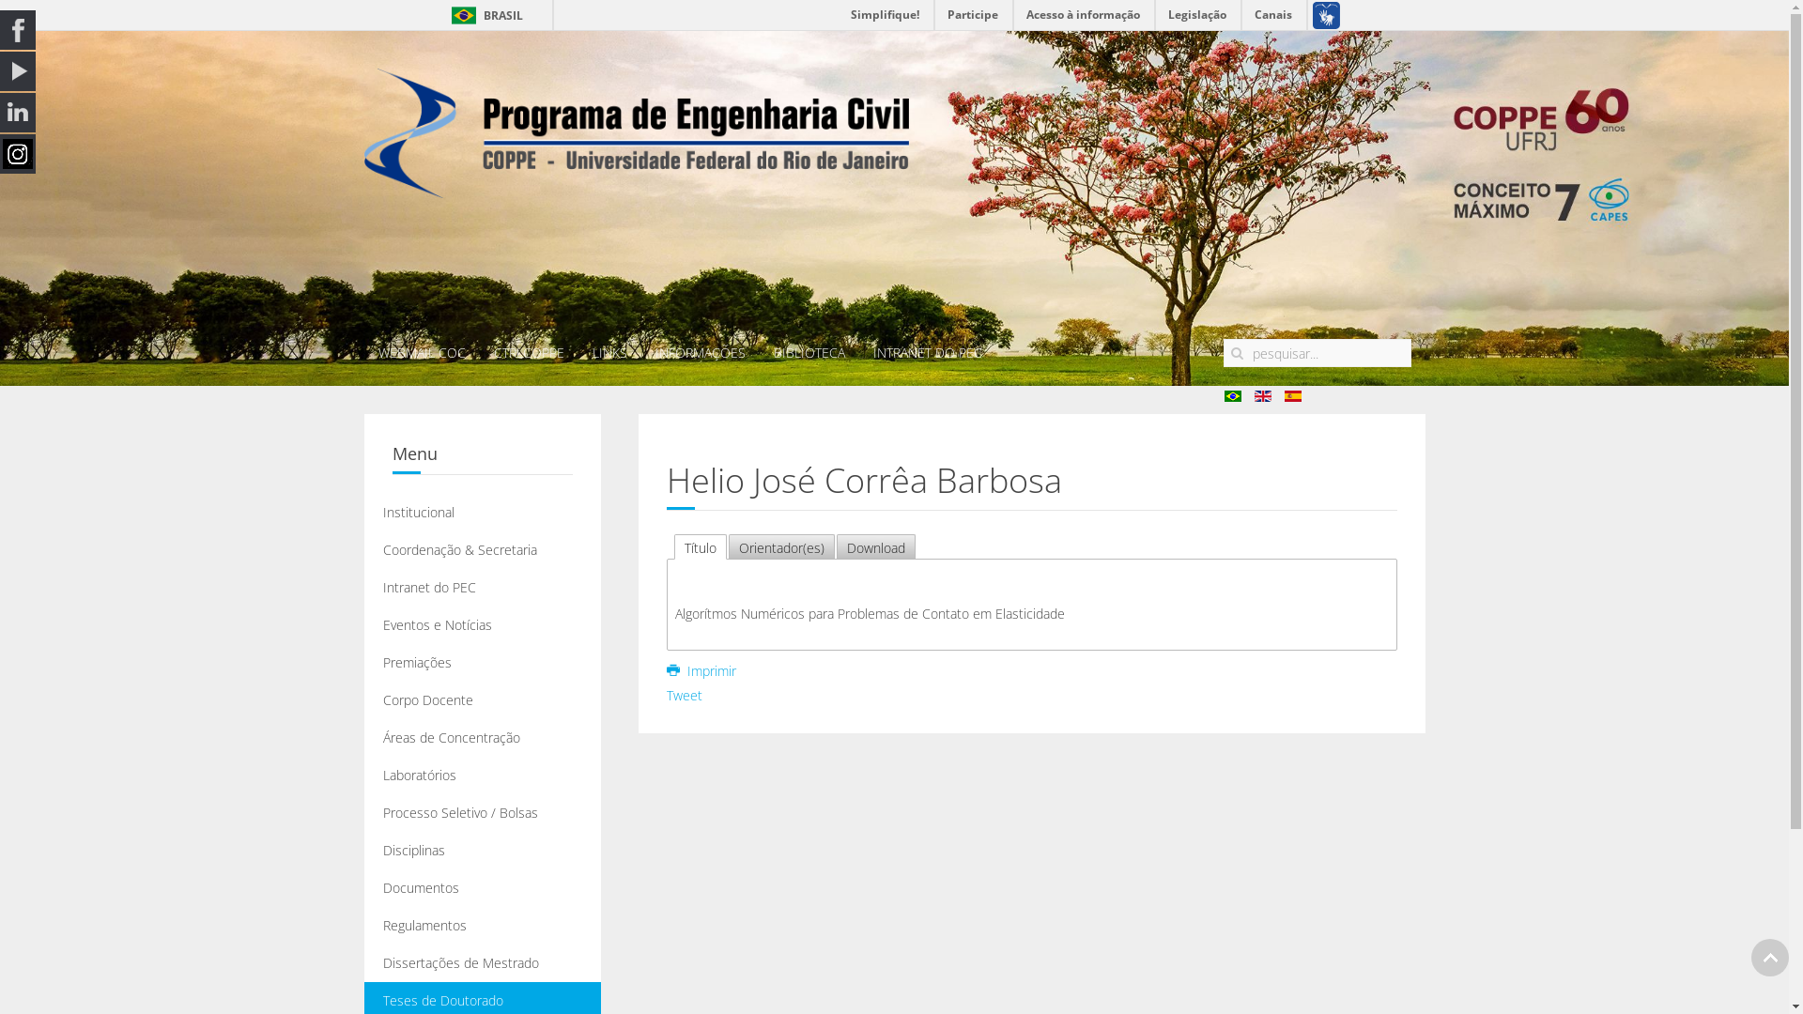 The height and width of the screenshot is (1014, 1803). I want to click on BIBLIOTECA, so click(809, 353).